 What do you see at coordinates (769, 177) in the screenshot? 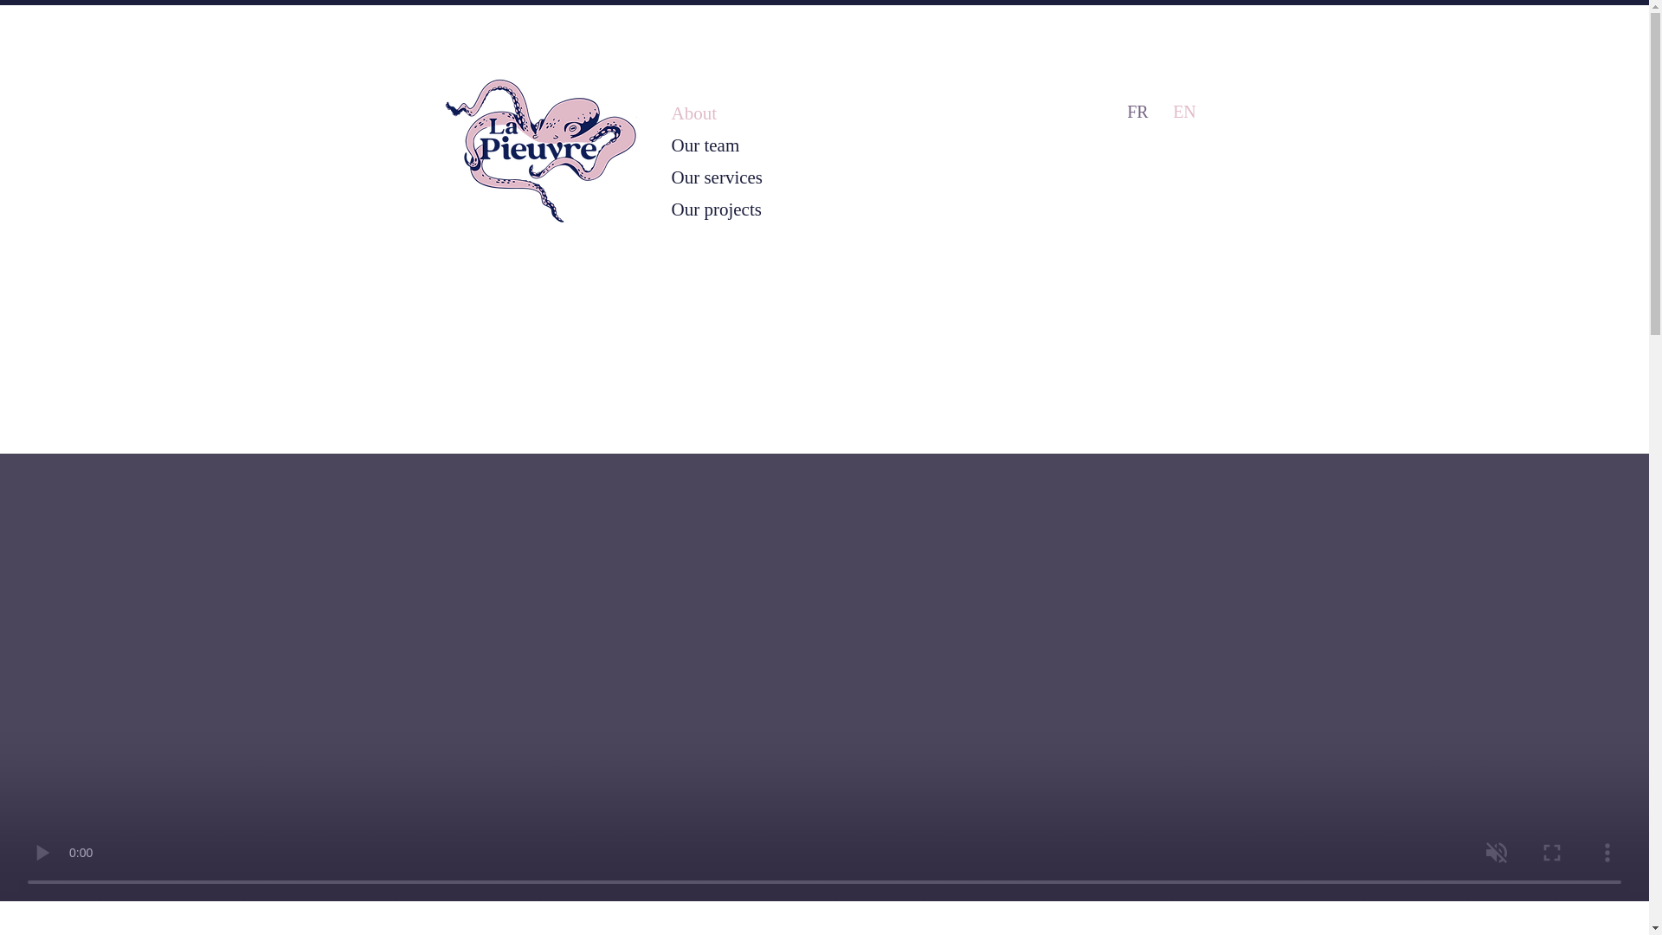
I see `Our services` at bounding box center [769, 177].